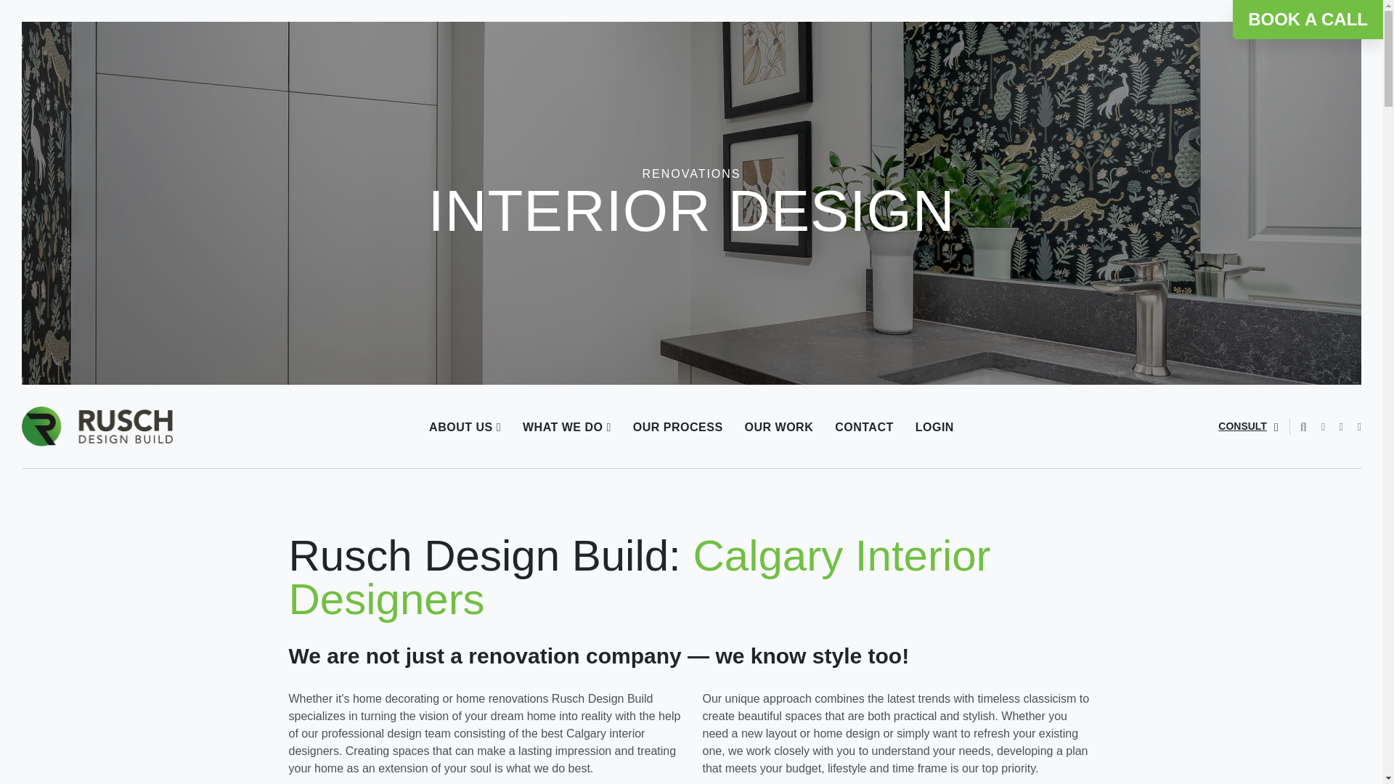  Describe the element at coordinates (678, 426) in the screenshot. I see `OUR PROCESS` at that location.